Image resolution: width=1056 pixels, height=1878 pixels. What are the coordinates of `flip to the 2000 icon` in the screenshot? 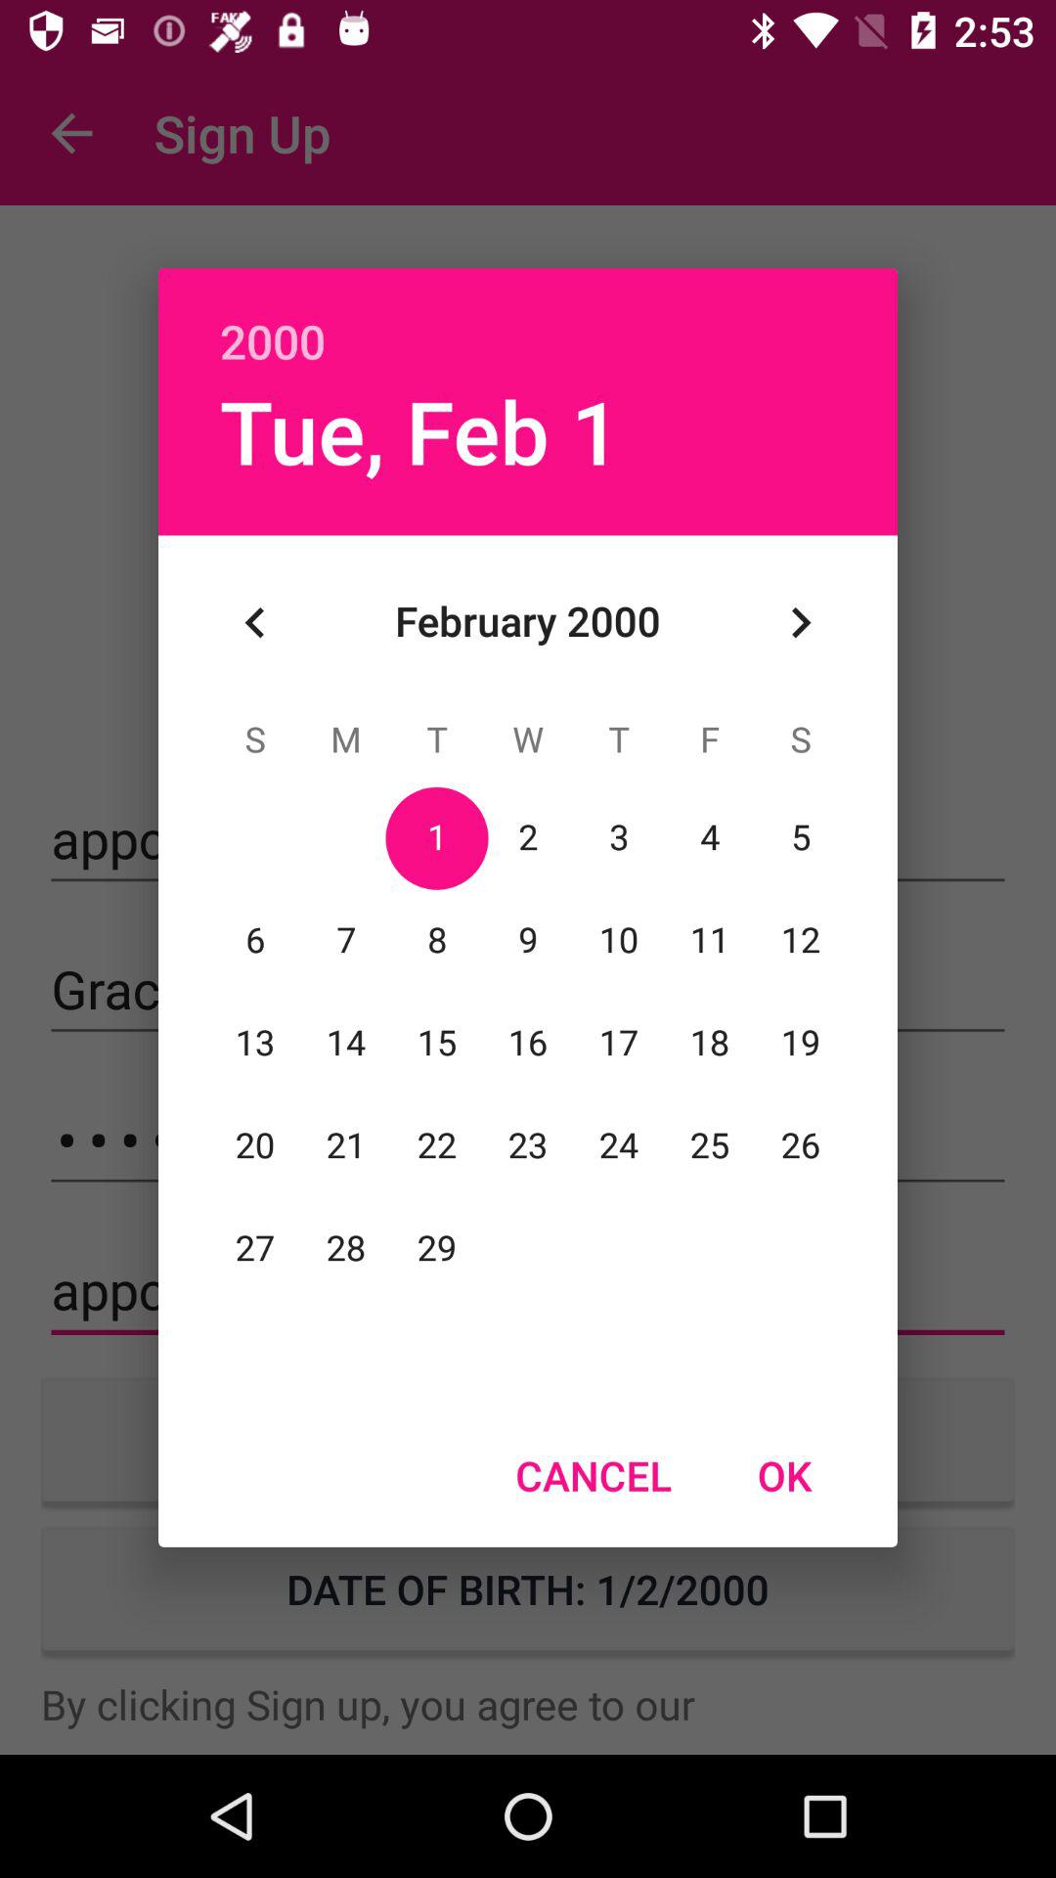 It's located at (528, 320).